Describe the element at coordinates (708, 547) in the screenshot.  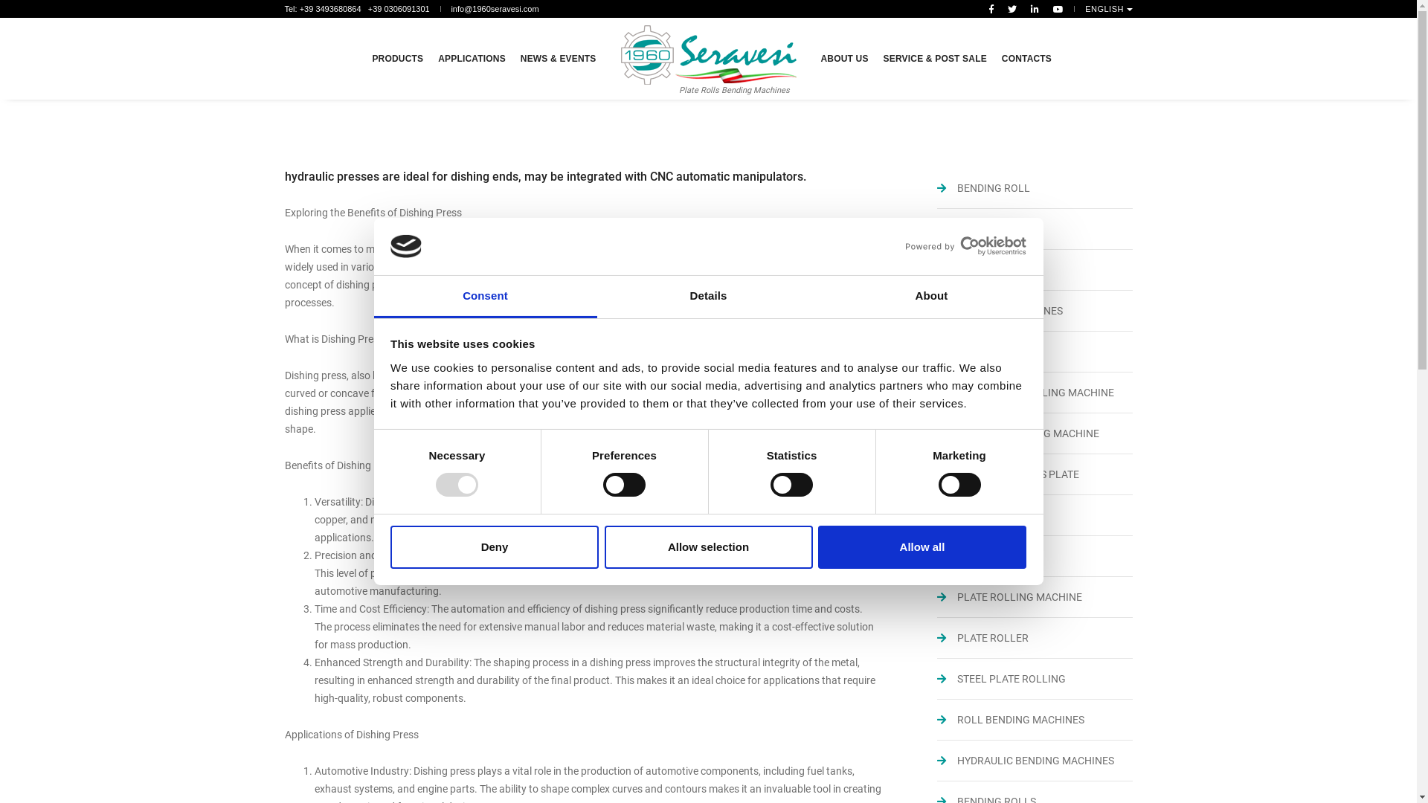
I see `Allow selection` at that location.